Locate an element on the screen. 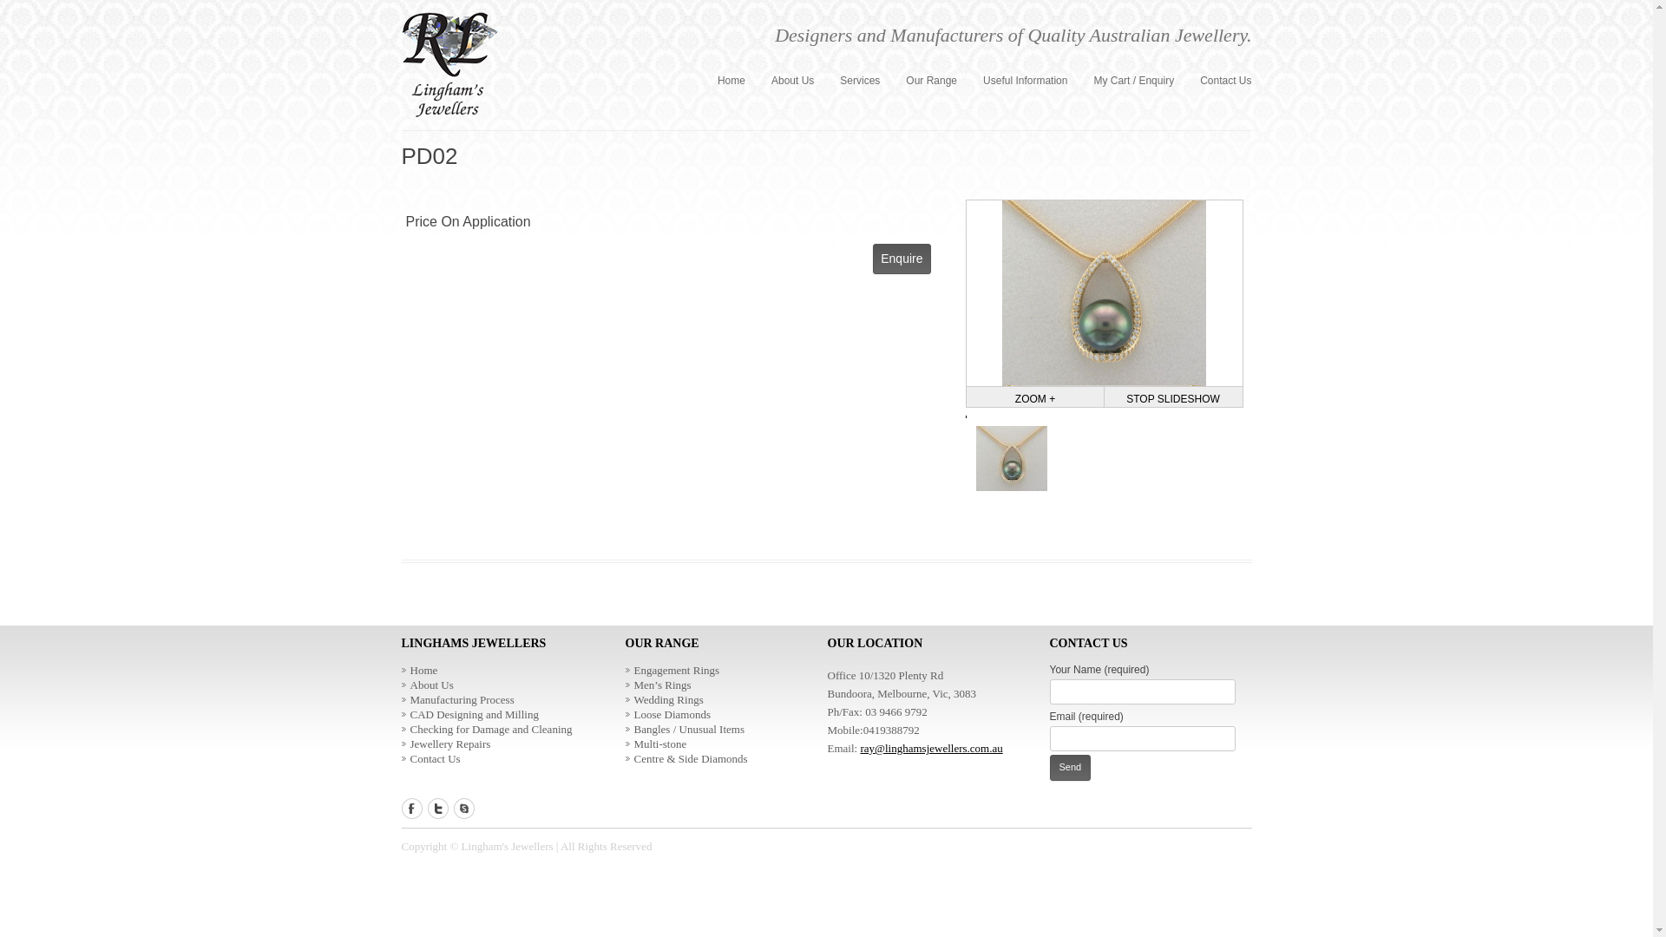 This screenshot has height=937, width=1666. Engagement Rings is located at coordinates (672, 670).